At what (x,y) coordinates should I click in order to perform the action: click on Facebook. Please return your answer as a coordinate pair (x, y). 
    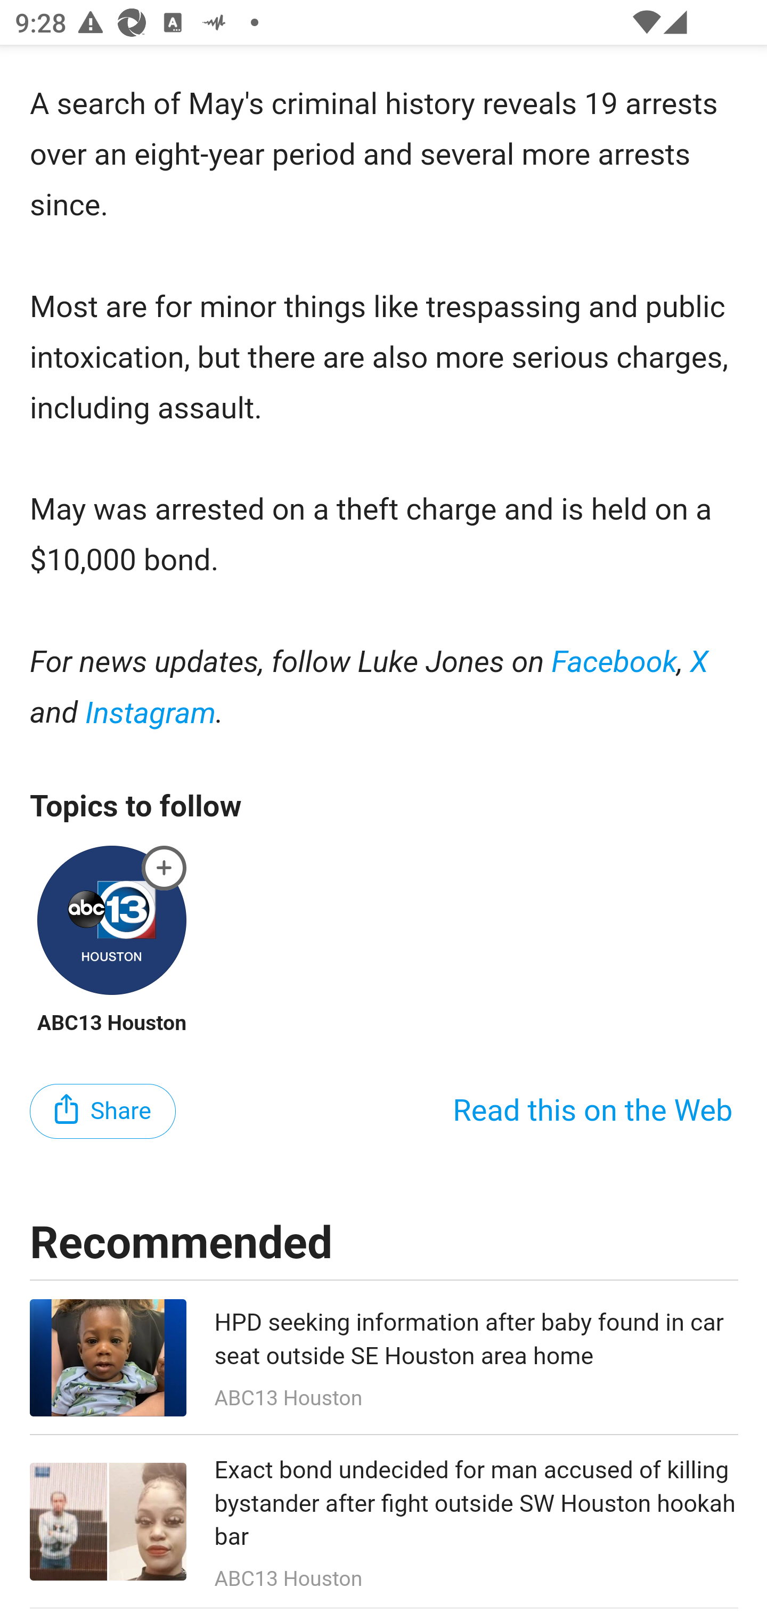
    Looking at the image, I should click on (614, 664).